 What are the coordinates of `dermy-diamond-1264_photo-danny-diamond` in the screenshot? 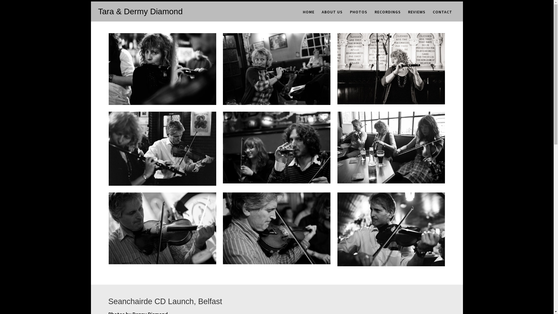 It's located at (277, 229).